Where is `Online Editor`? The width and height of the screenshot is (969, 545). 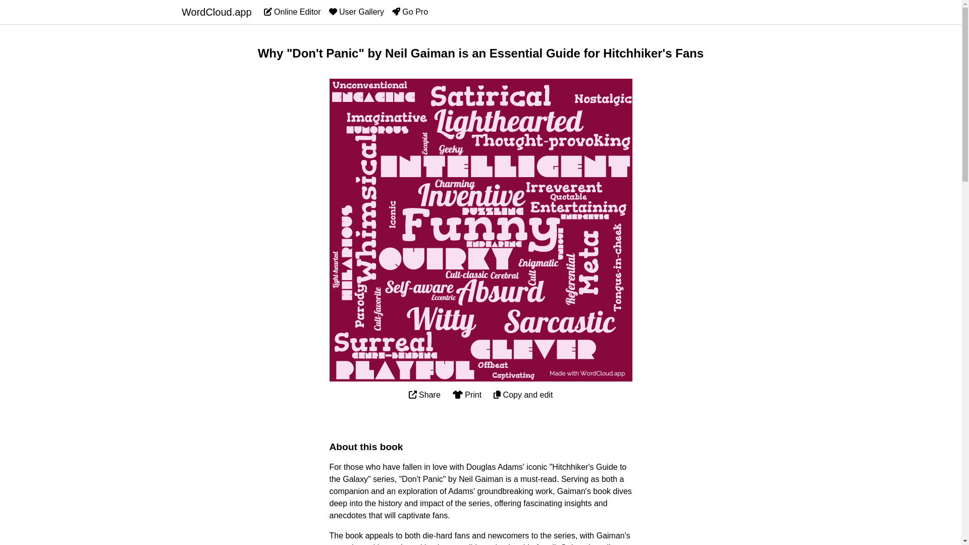 Online Editor is located at coordinates (292, 12).